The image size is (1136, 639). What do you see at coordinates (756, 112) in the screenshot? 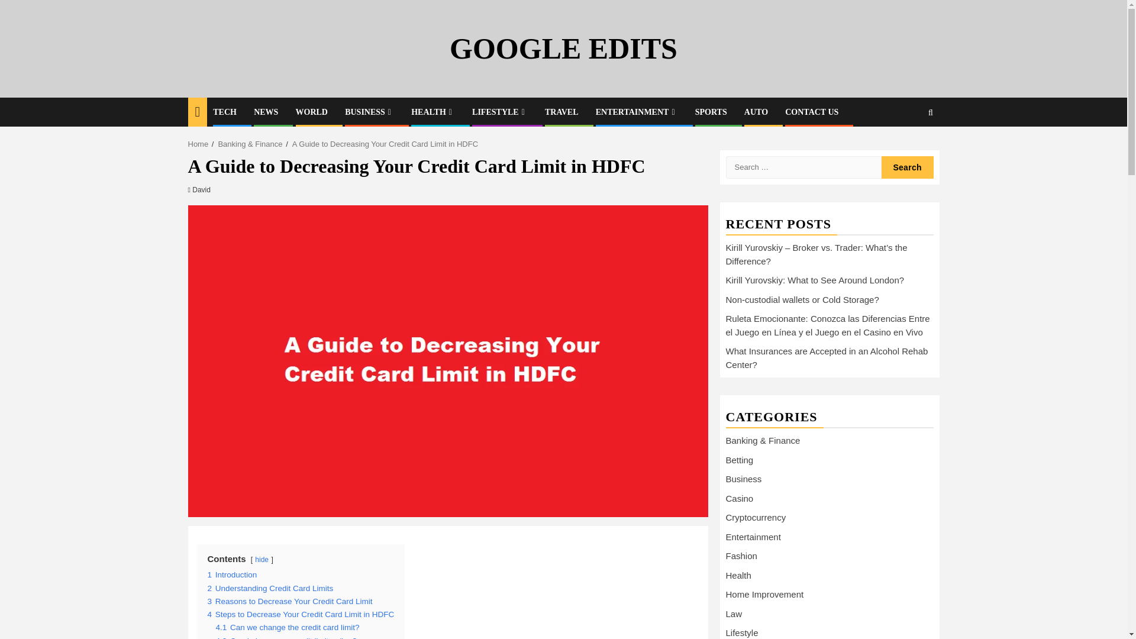
I see `AUTO` at bounding box center [756, 112].